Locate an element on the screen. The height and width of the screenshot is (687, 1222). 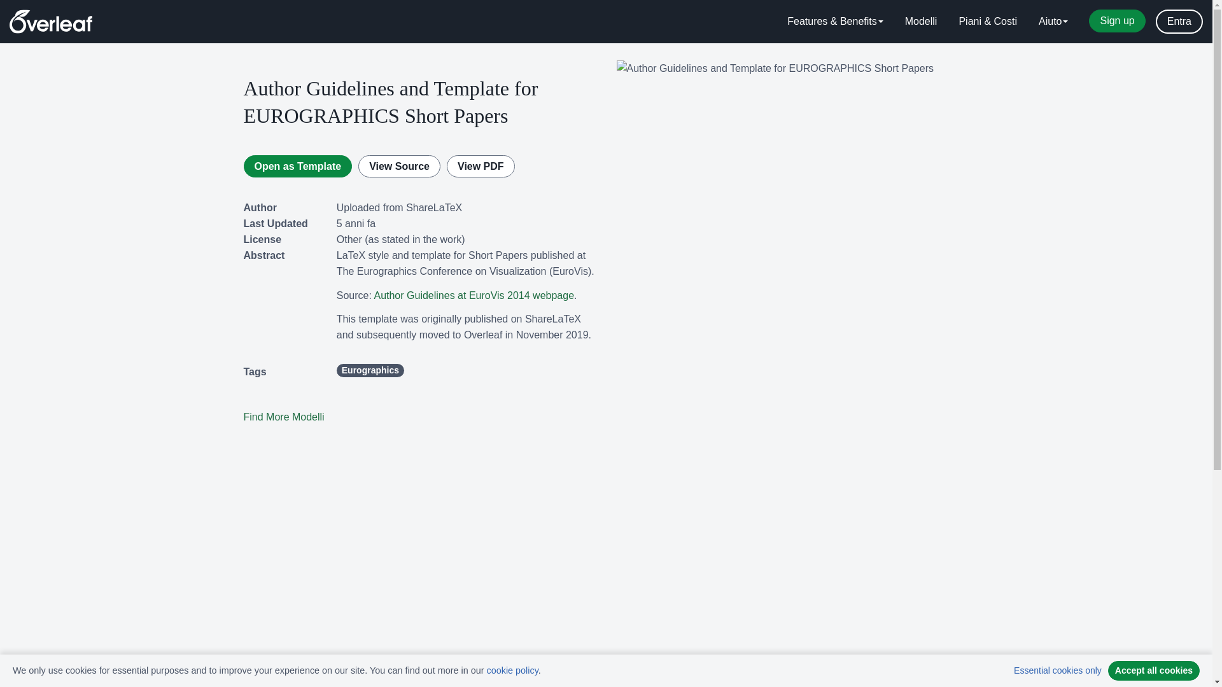
Modelli is located at coordinates (921, 22).